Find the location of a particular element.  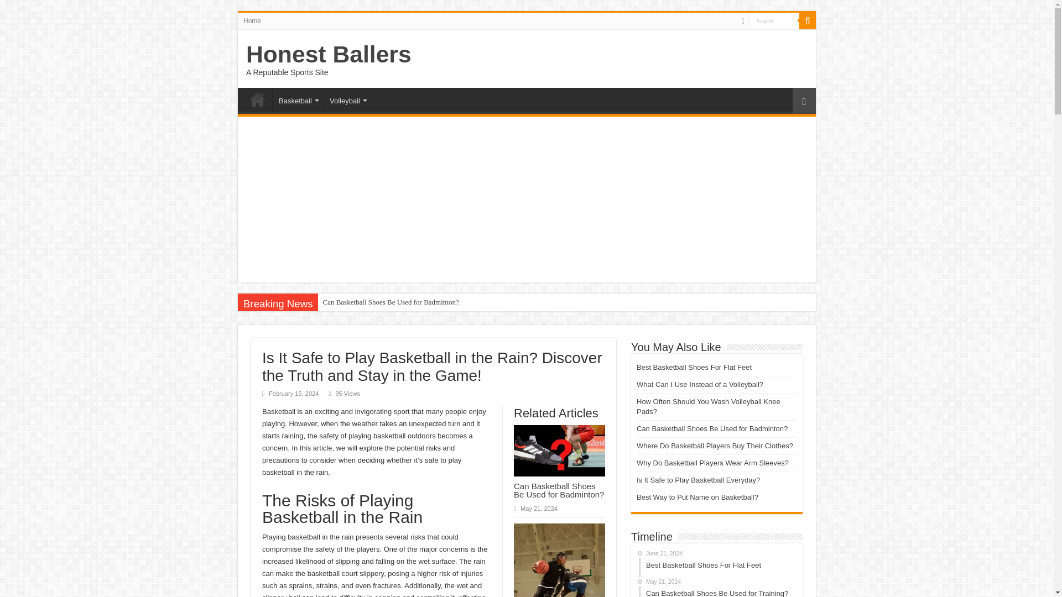

Honest Ballers is located at coordinates (329, 54).